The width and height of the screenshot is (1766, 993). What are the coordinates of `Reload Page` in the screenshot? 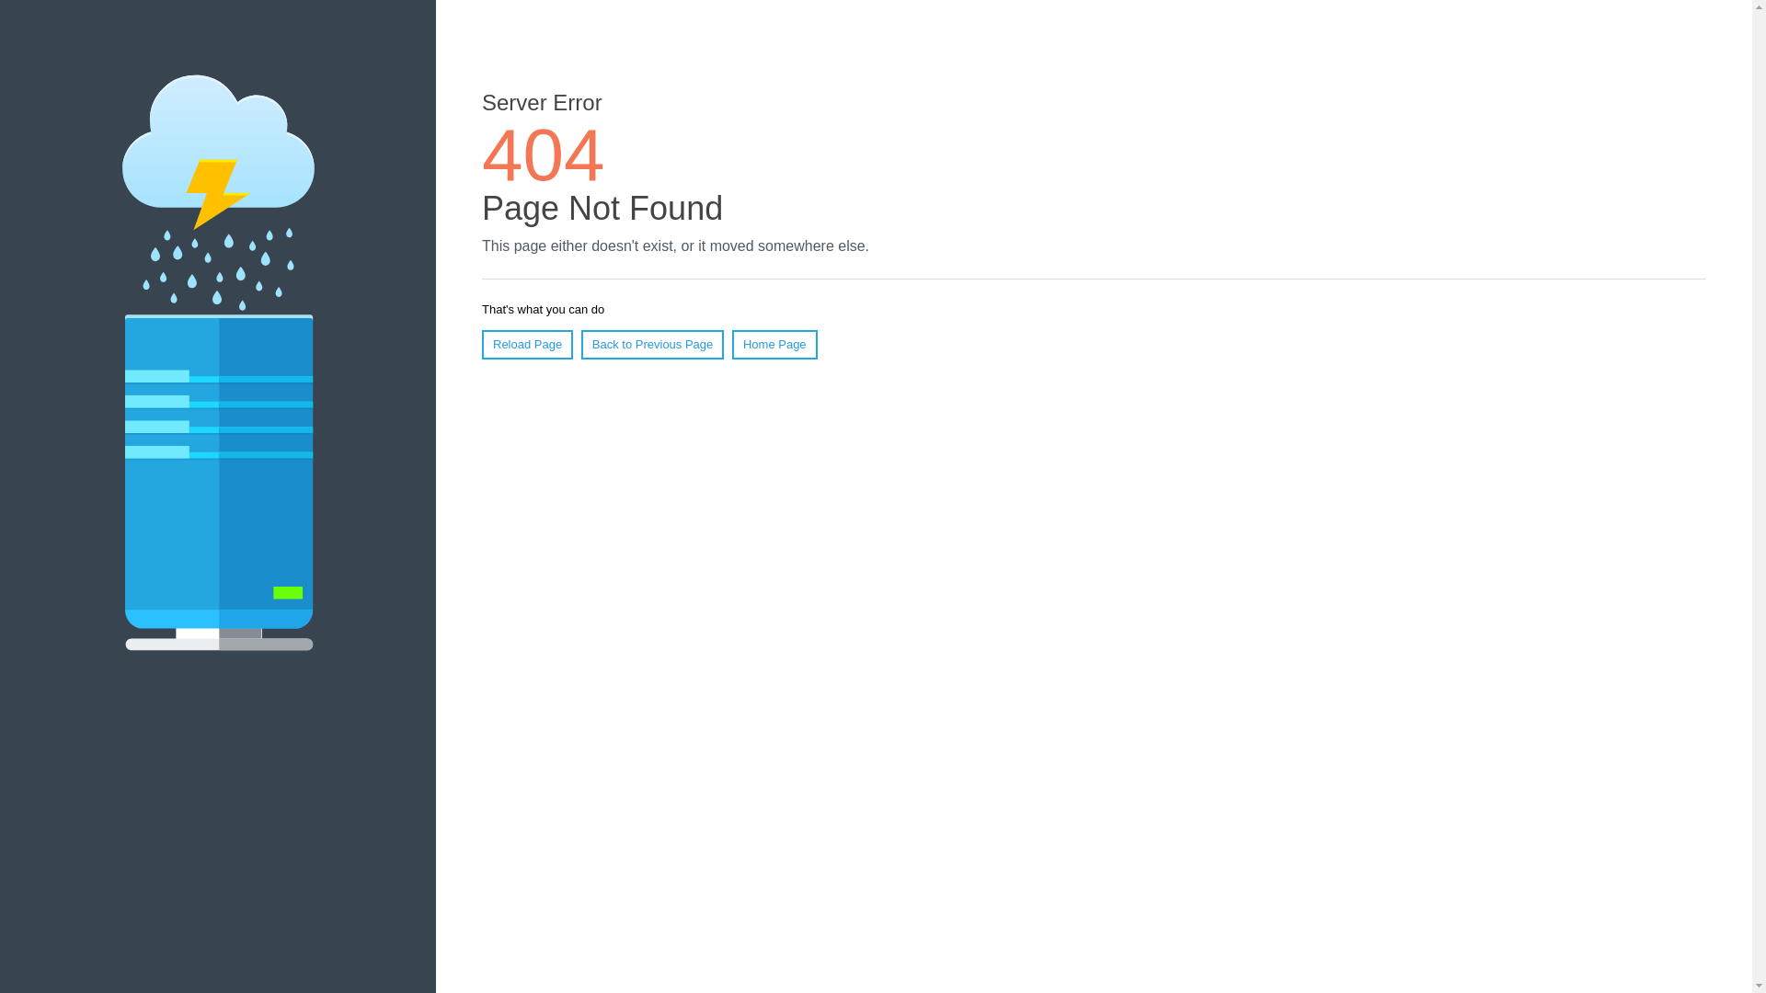 It's located at (528, 345).